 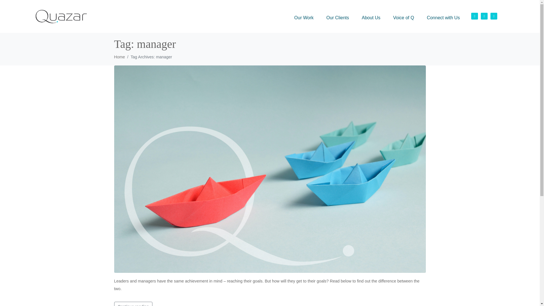 What do you see at coordinates (338, 18) in the screenshot?
I see `Our Clients` at bounding box center [338, 18].